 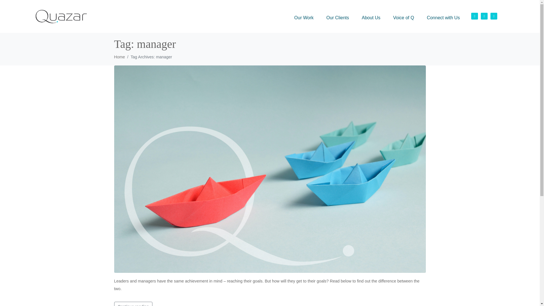 What do you see at coordinates (338, 18) in the screenshot?
I see `Our Clients` at bounding box center [338, 18].